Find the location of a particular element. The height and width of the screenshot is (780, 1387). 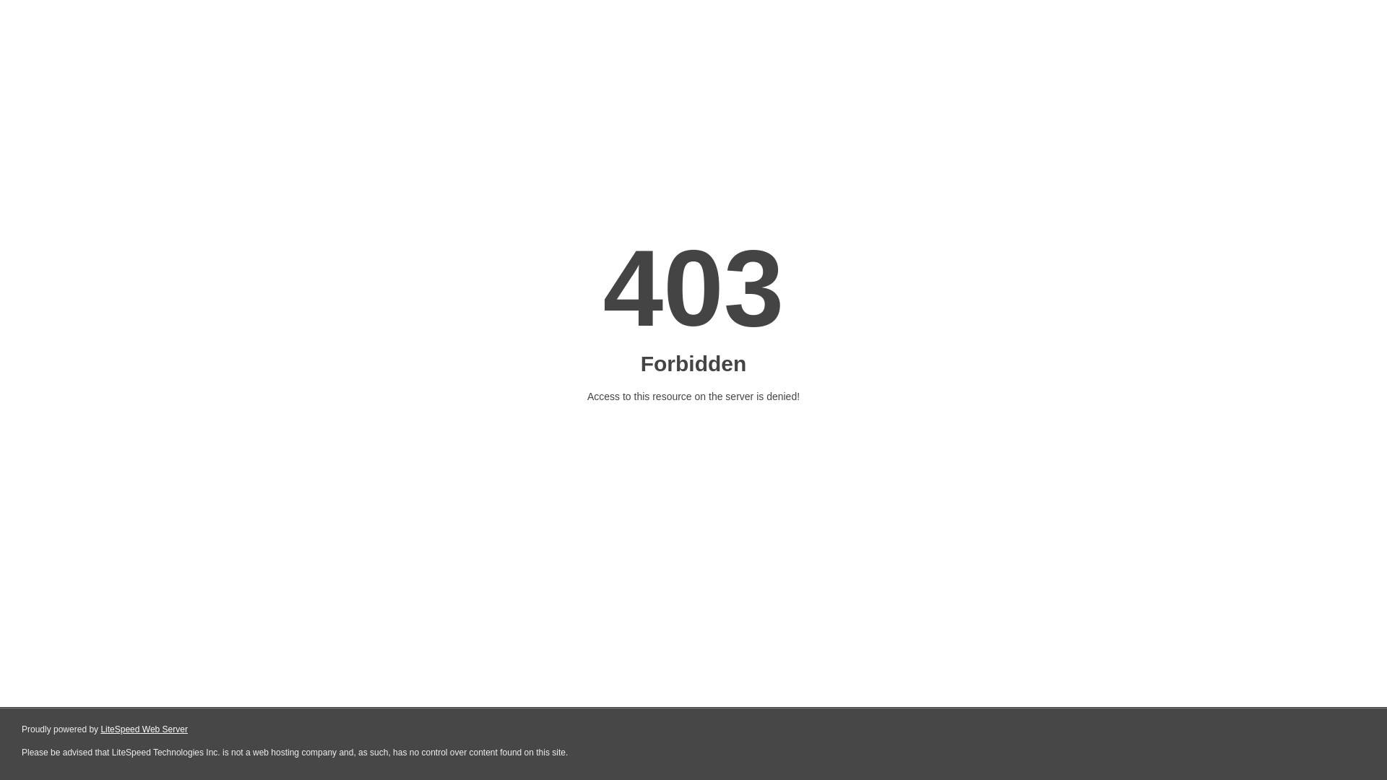

LiteSpeed Web Server is located at coordinates (144, 729).